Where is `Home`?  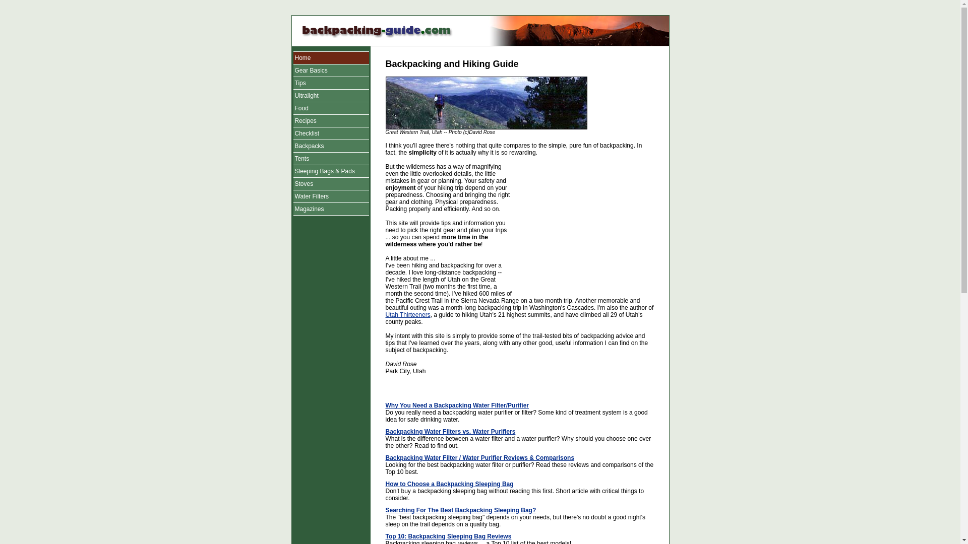
Home is located at coordinates (302, 58).